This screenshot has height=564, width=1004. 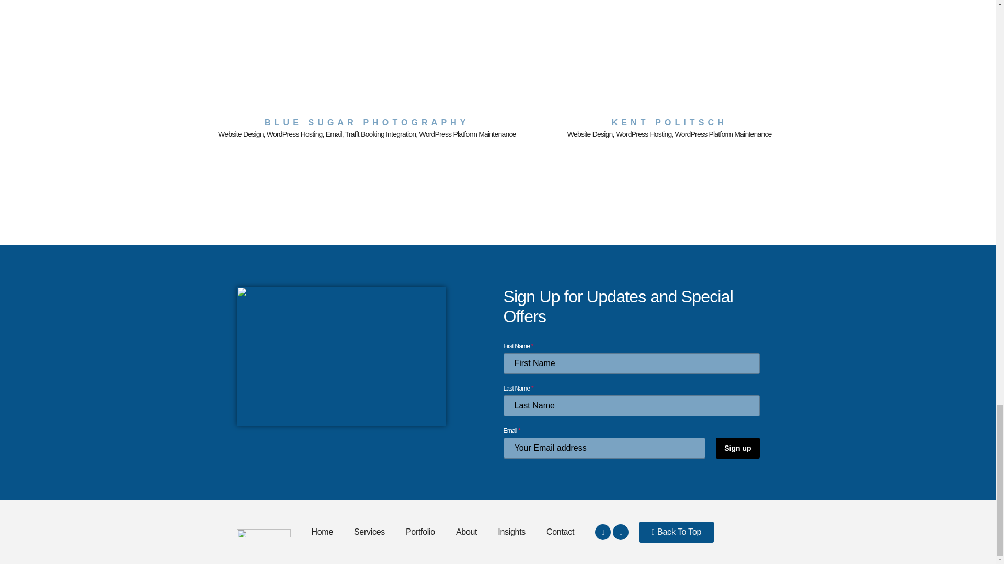 I want to click on Services, so click(x=369, y=532).